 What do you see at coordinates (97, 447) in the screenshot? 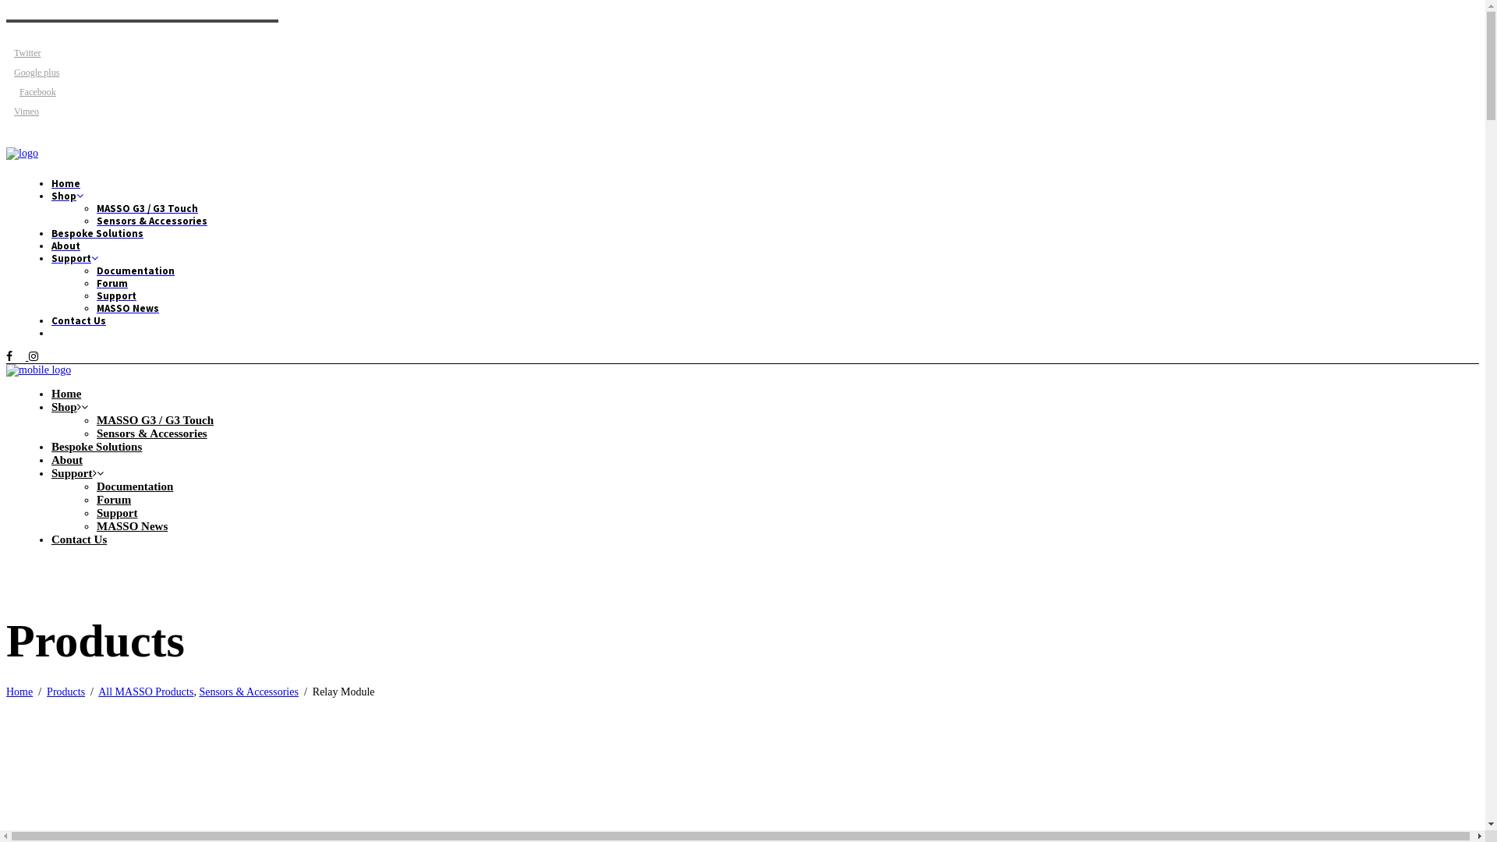
I see `Bespoke Solutions` at bounding box center [97, 447].